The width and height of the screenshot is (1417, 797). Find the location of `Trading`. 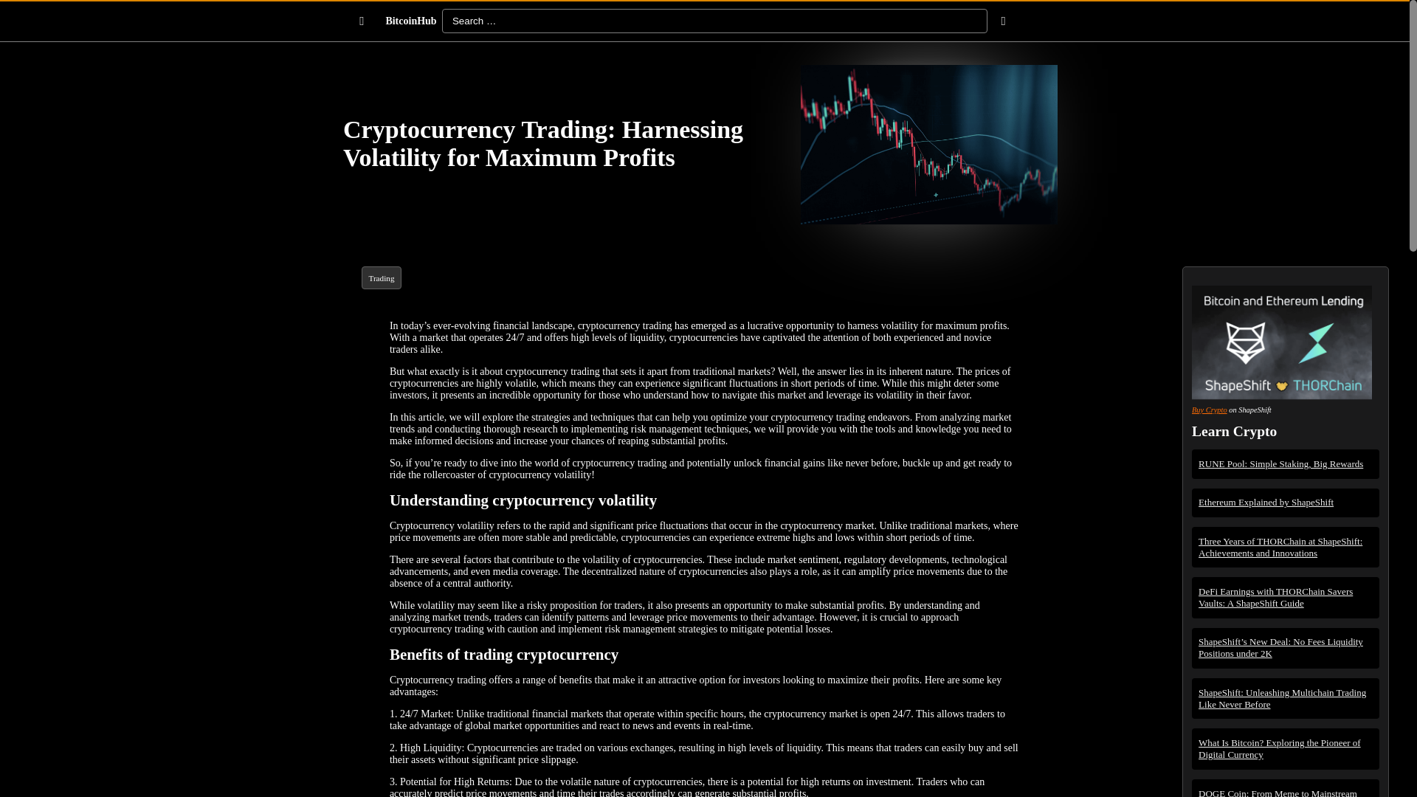

Trading is located at coordinates (381, 278).